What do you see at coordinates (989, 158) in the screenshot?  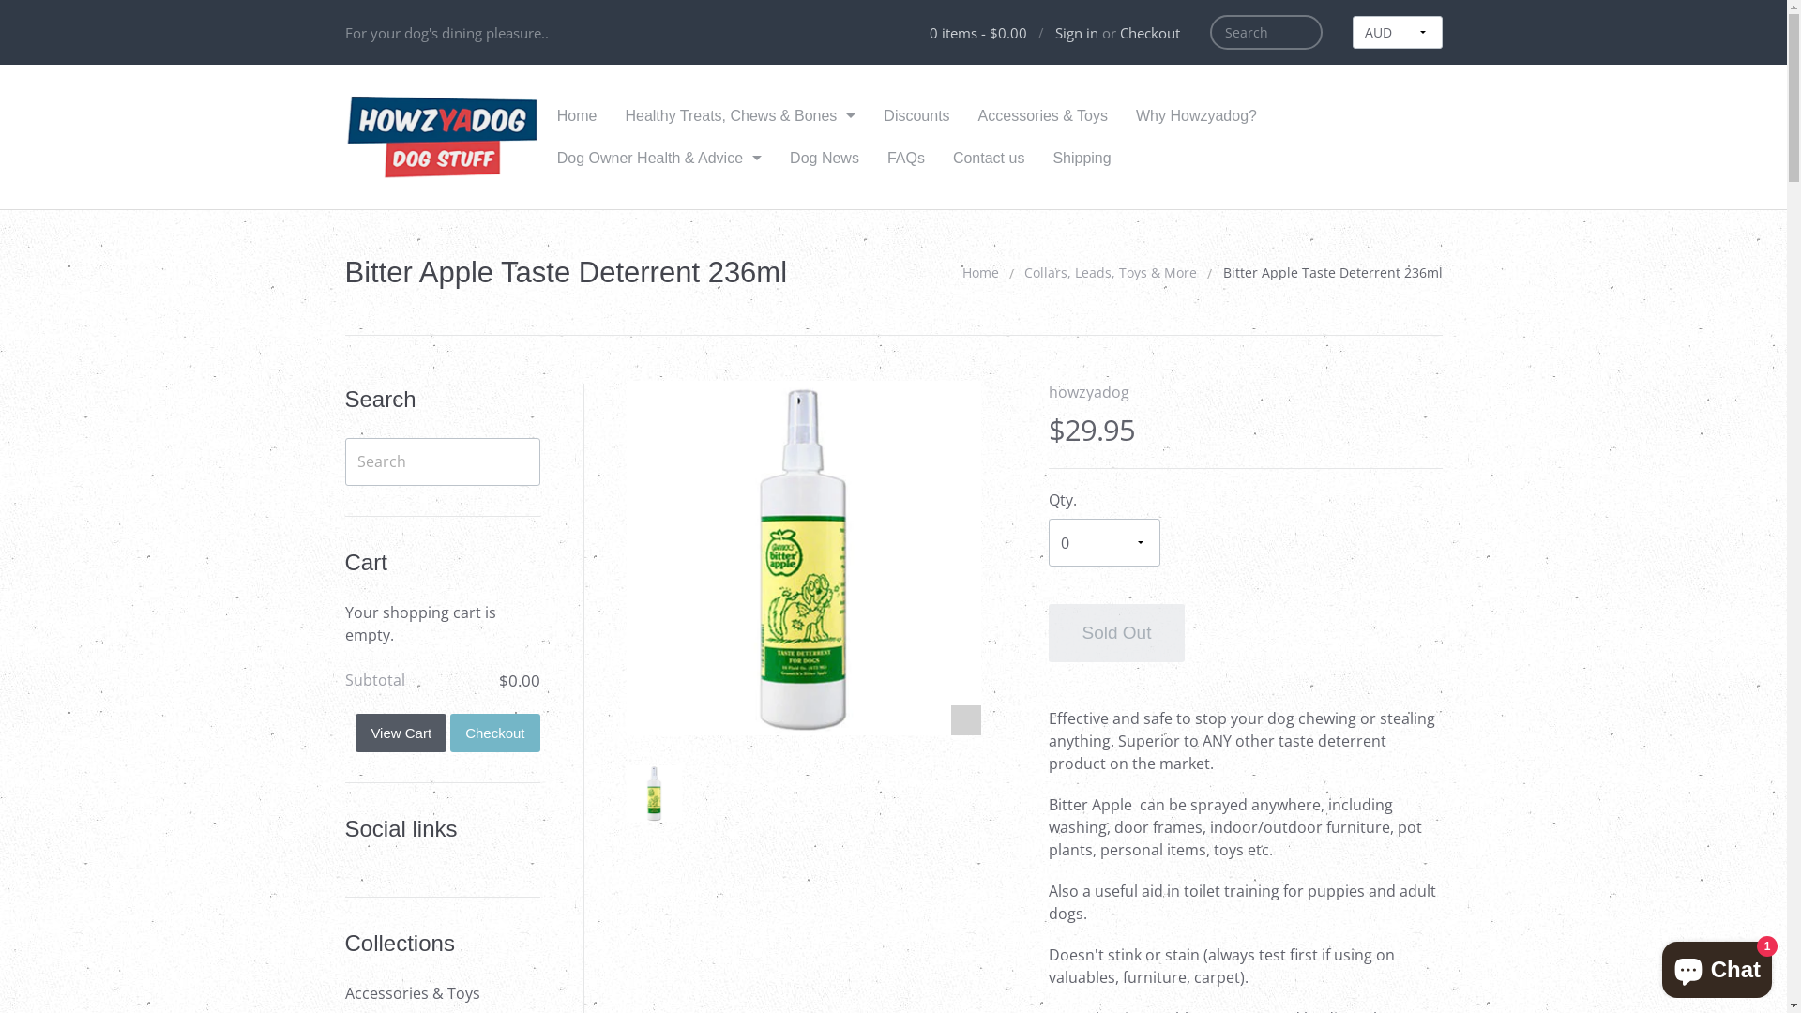 I see `Contact us` at bounding box center [989, 158].